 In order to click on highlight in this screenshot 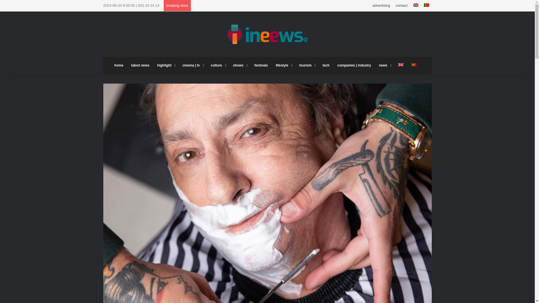, I will do `click(166, 65)`.